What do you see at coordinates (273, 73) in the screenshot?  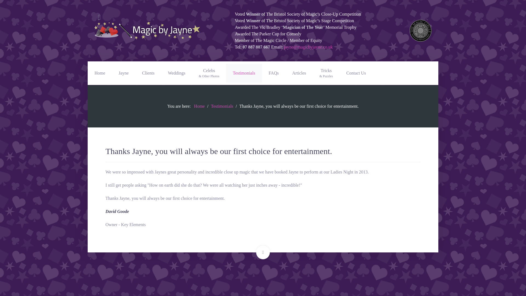 I see `FAQs` at bounding box center [273, 73].